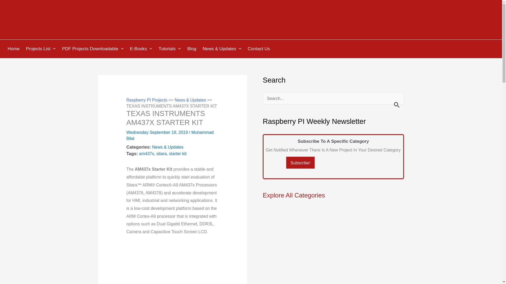  What do you see at coordinates (171, 49) in the screenshot?
I see `Raspberry Pi Tutorials` at bounding box center [171, 49].